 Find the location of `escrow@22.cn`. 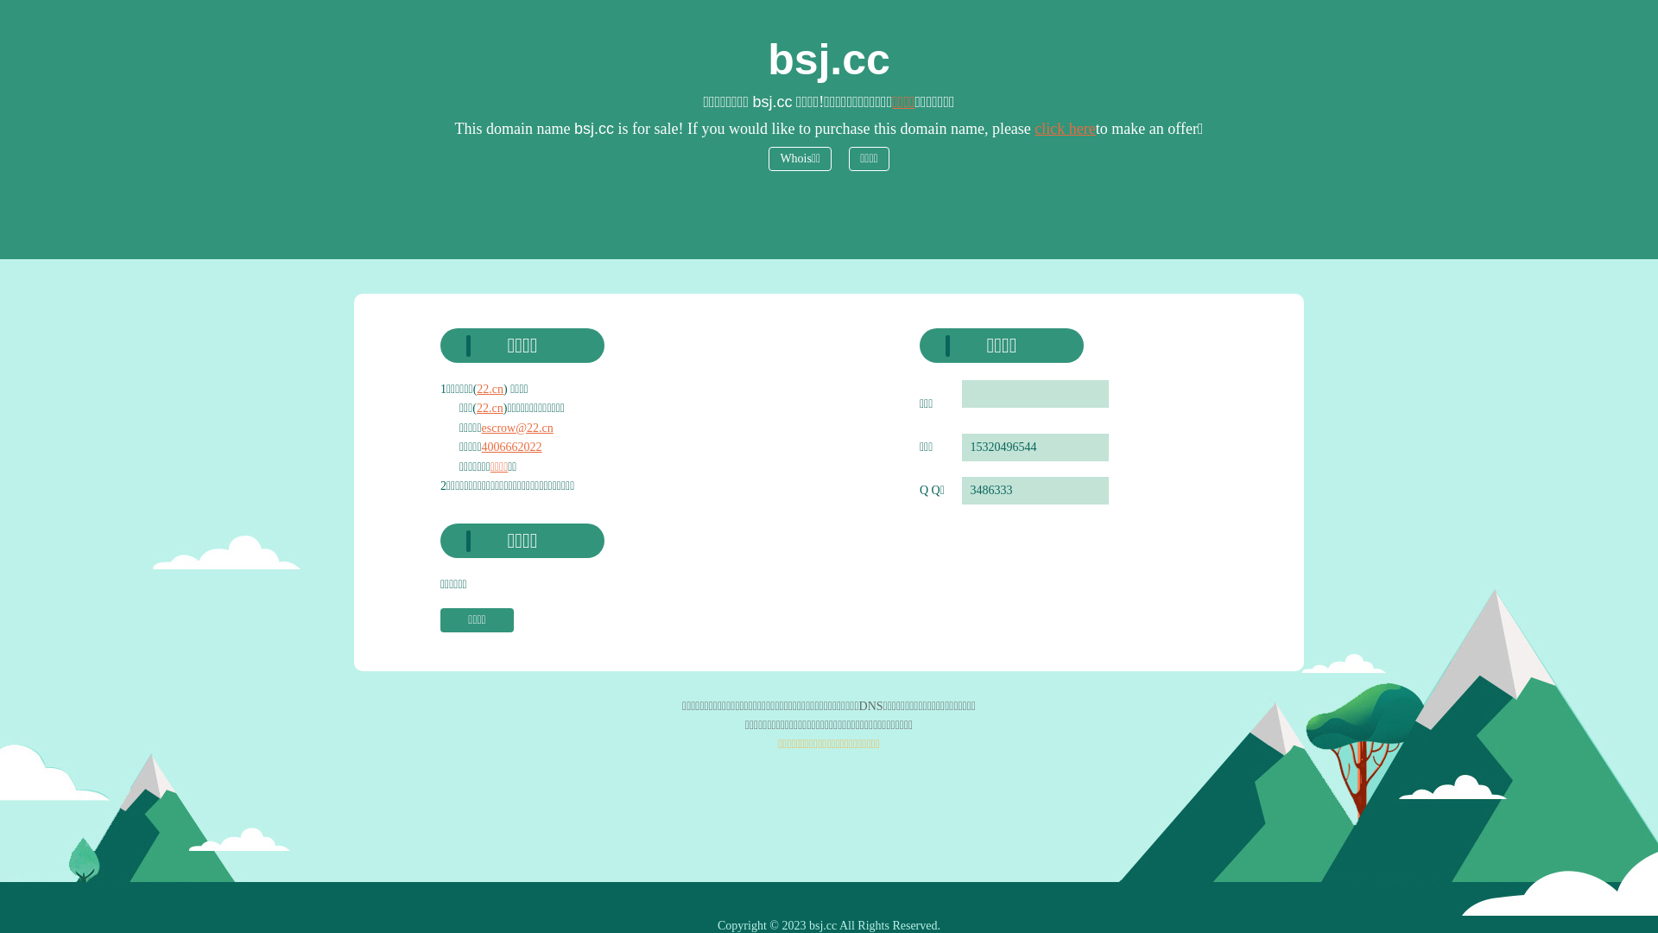

escrow@22.cn is located at coordinates (518, 428).